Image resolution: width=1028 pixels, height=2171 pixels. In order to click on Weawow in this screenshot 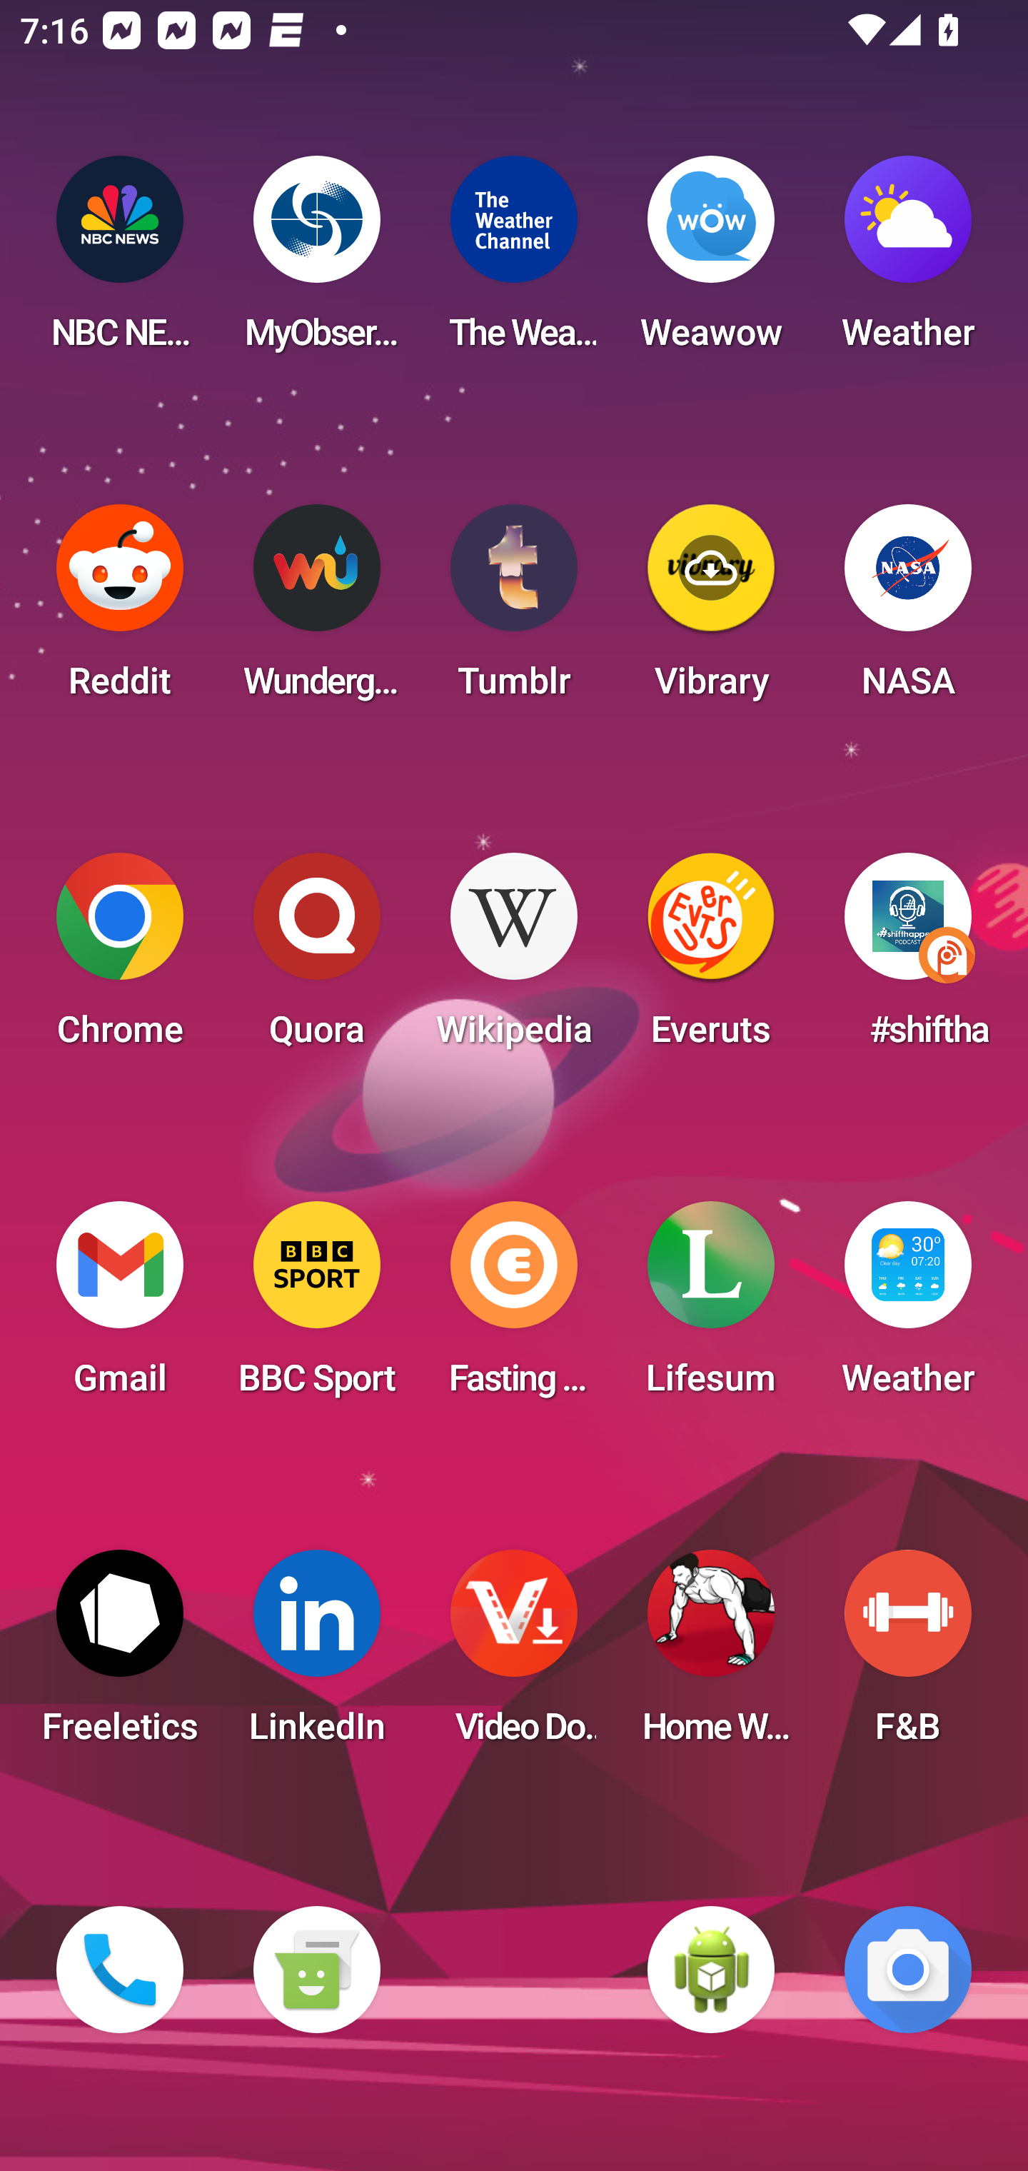, I will do `click(711, 261)`.